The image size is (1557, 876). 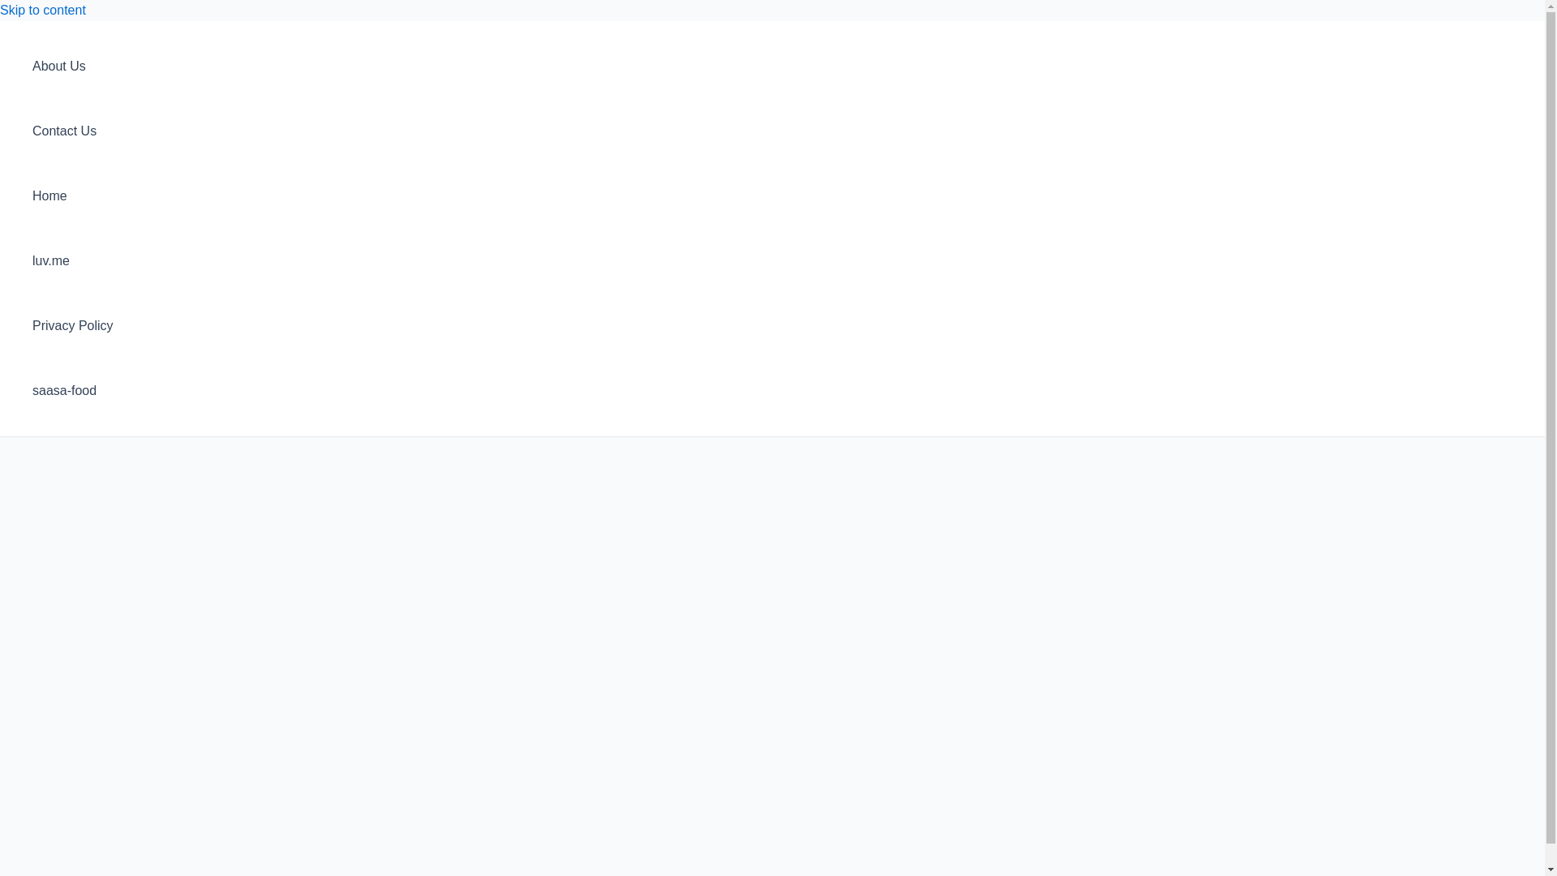 What do you see at coordinates (73, 390) in the screenshot?
I see `saasa-food` at bounding box center [73, 390].